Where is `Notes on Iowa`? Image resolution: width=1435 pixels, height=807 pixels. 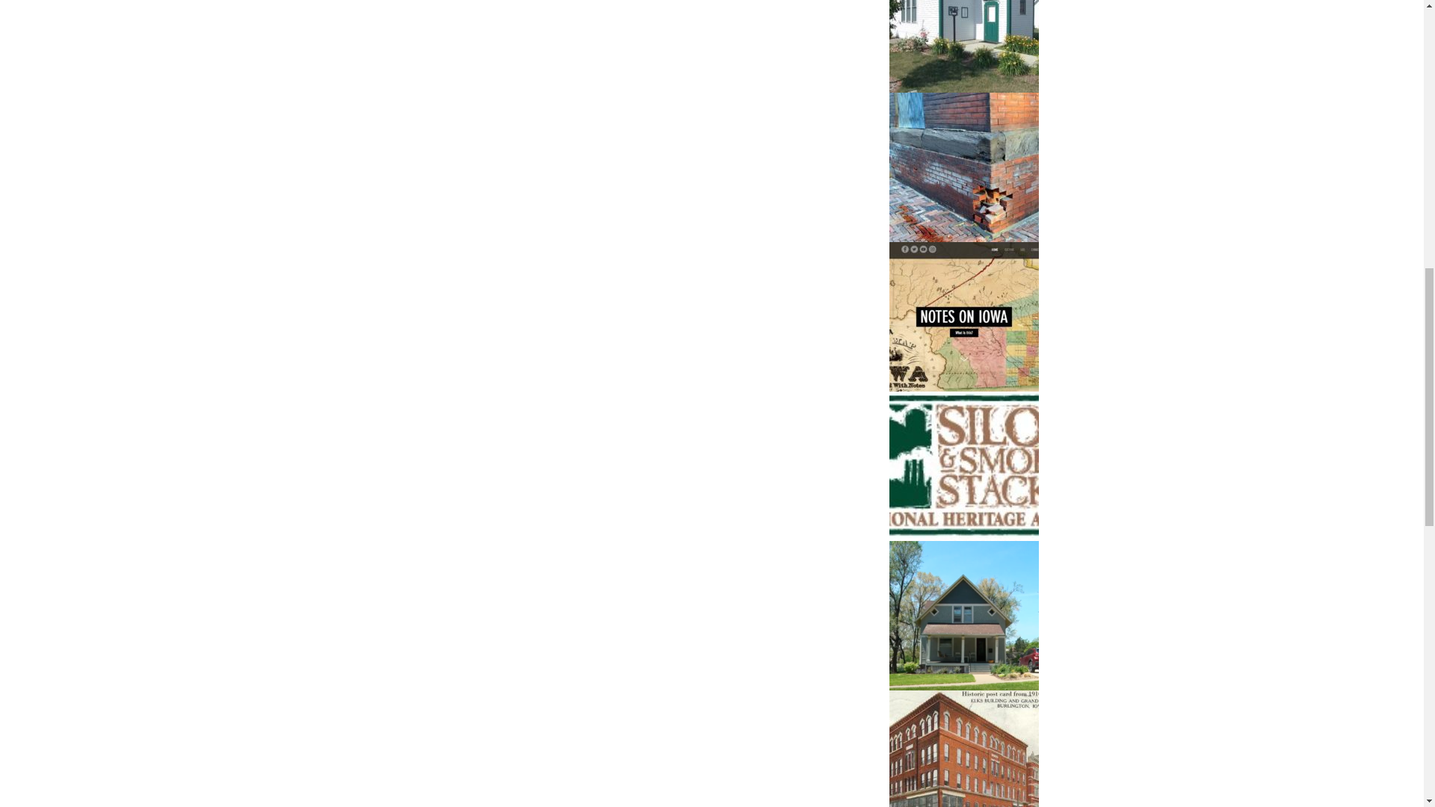
Notes on Iowa is located at coordinates (964, 317).